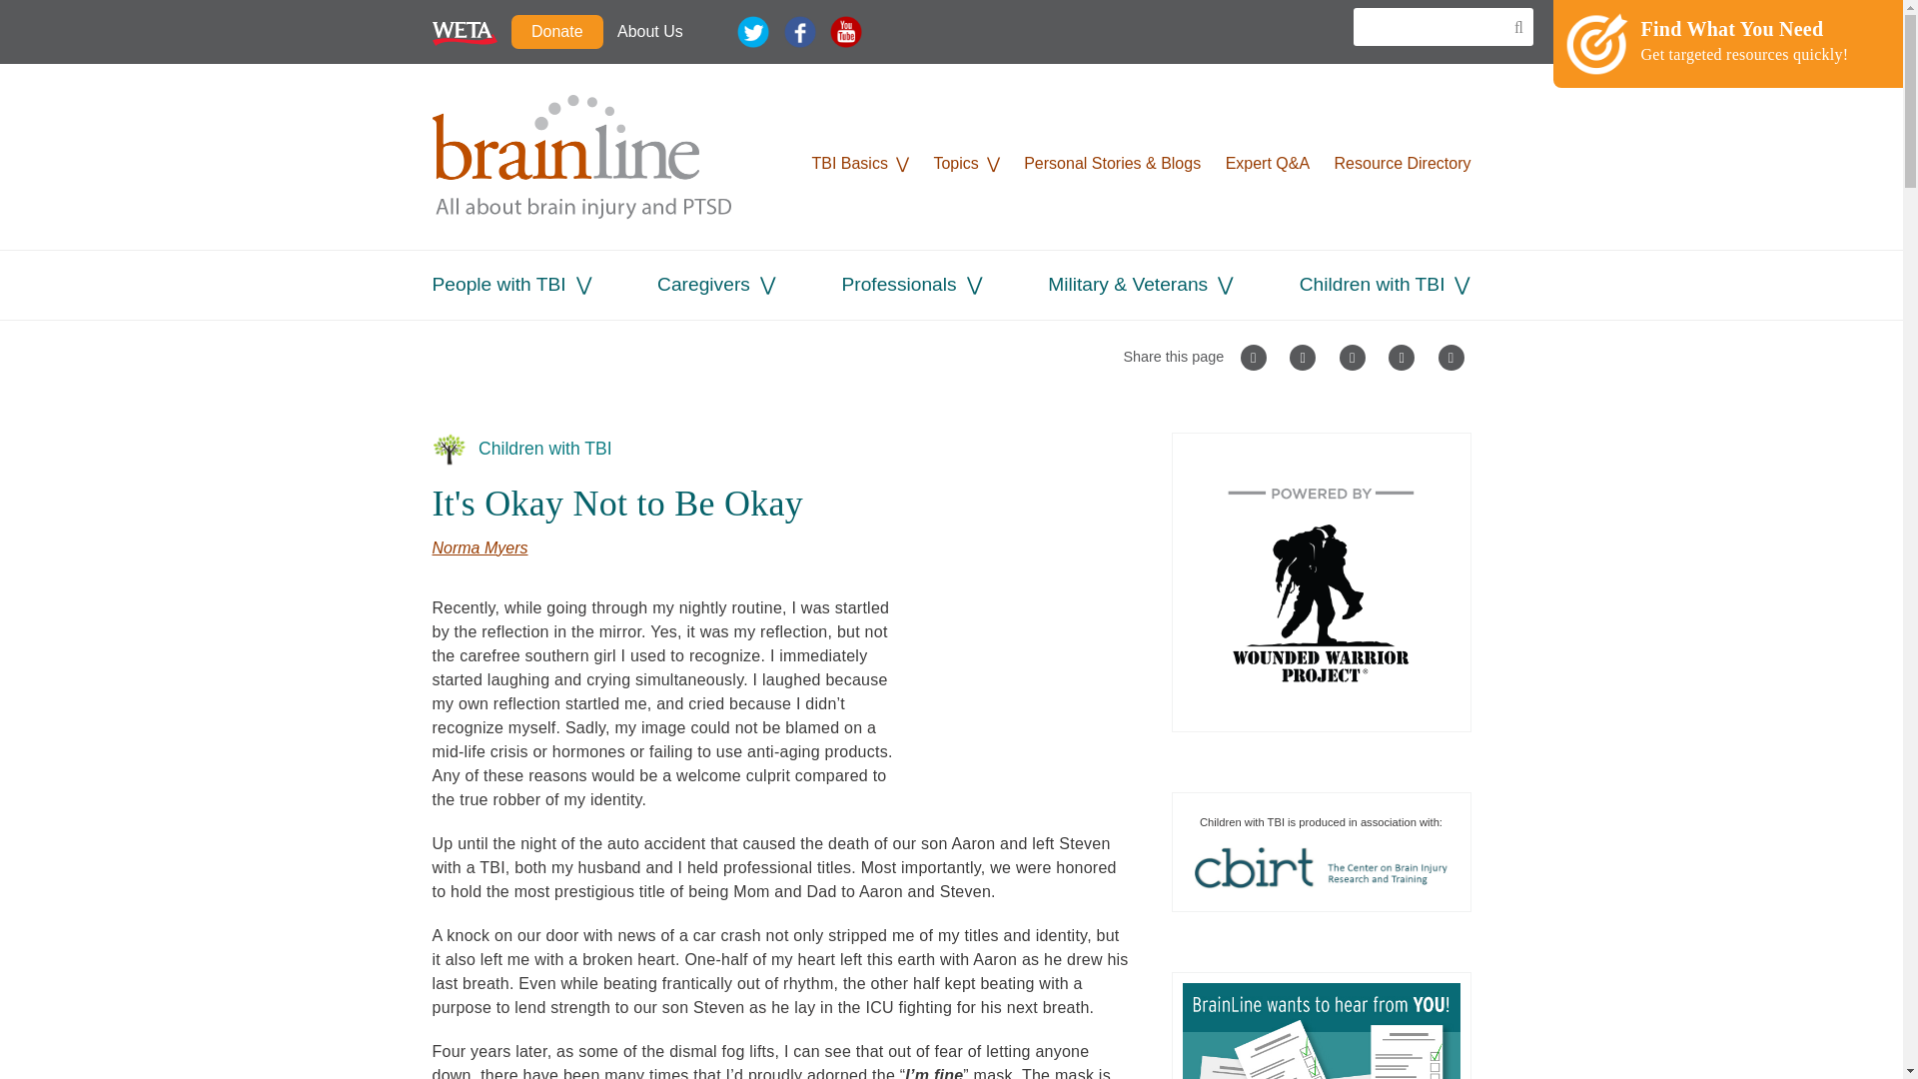 This screenshot has height=1079, width=1918. I want to click on YouTube, so click(845, 32).